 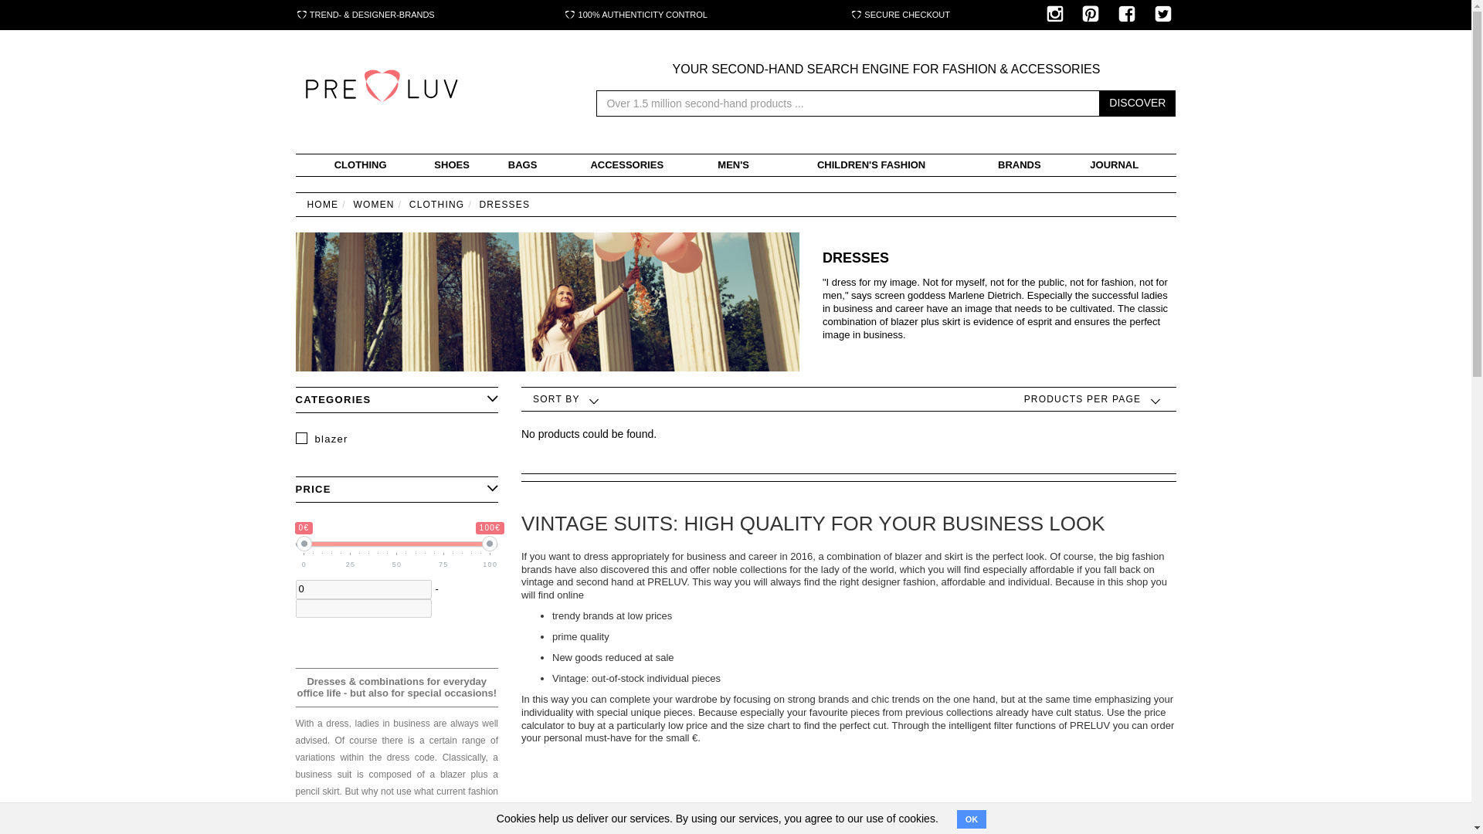 I want to click on PRELUV, so click(x=380, y=86).